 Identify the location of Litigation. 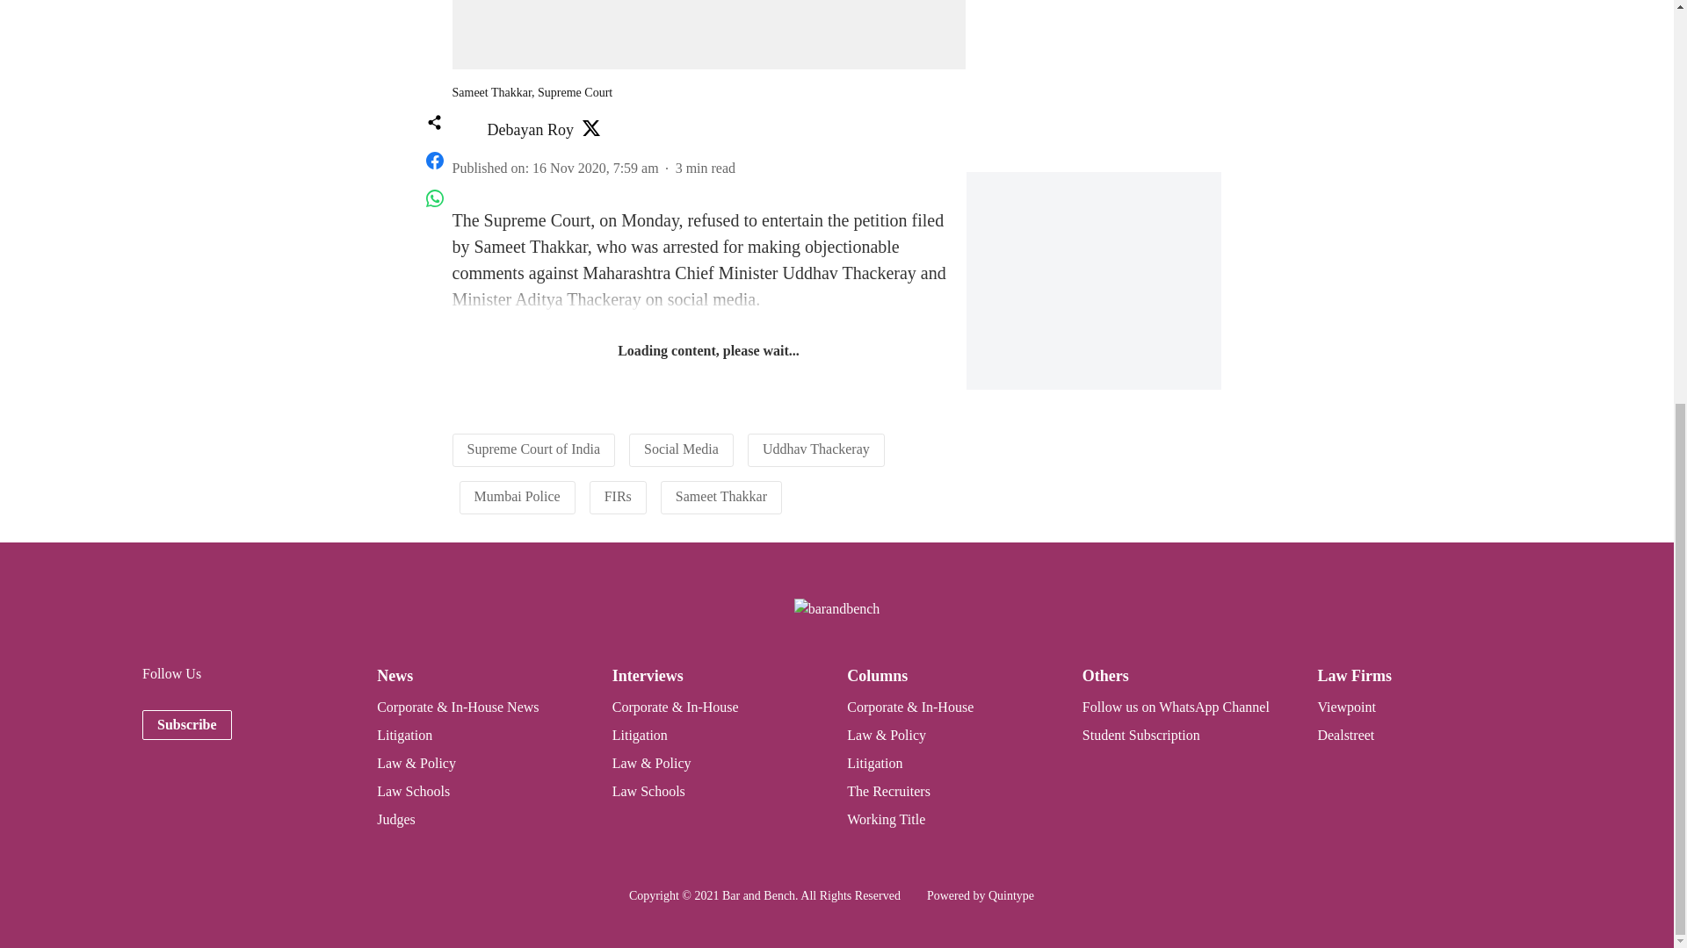
(404, 735).